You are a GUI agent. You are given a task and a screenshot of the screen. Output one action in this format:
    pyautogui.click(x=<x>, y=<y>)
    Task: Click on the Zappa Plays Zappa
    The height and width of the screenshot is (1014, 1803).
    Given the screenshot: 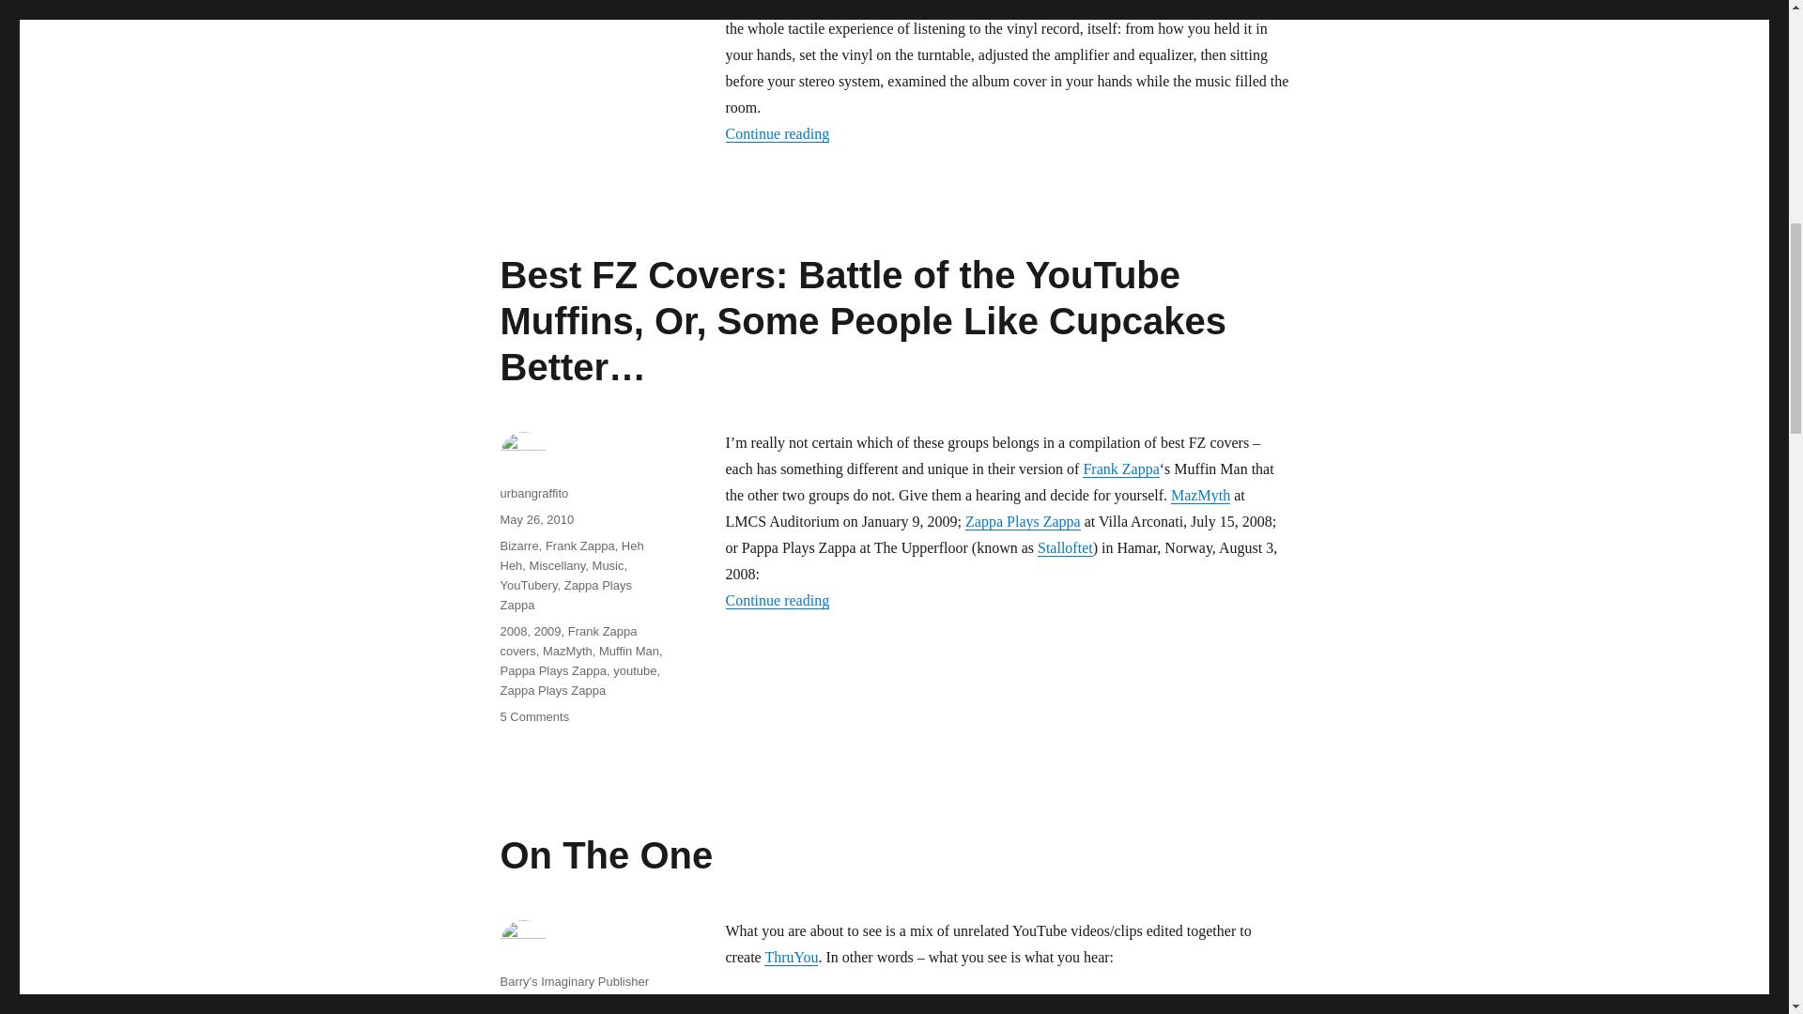 What is the action you would take?
    pyautogui.click(x=565, y=595)
    